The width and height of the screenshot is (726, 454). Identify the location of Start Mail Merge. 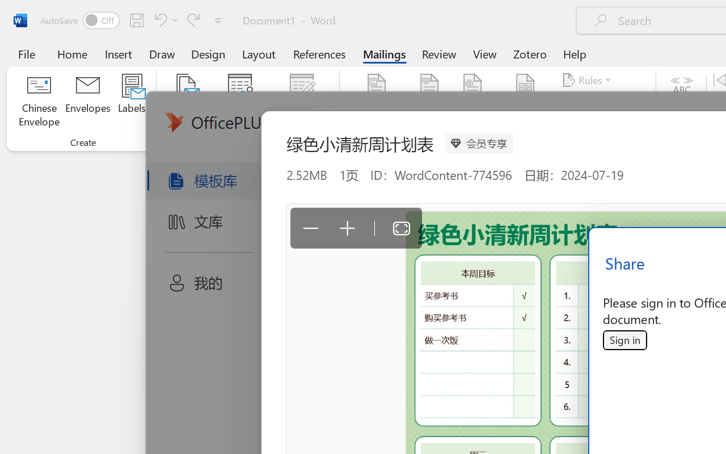
(186, 102).